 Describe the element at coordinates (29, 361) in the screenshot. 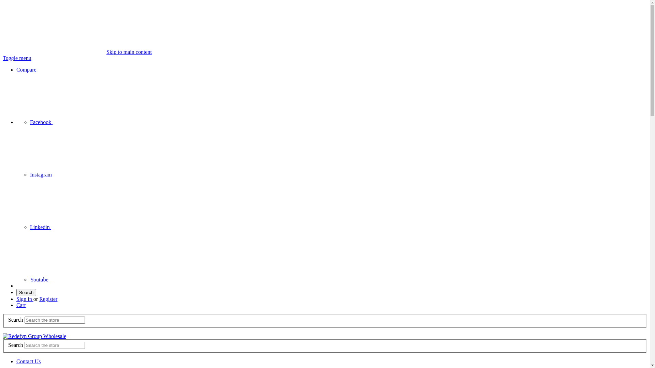

I see `Contact Us` at that location.